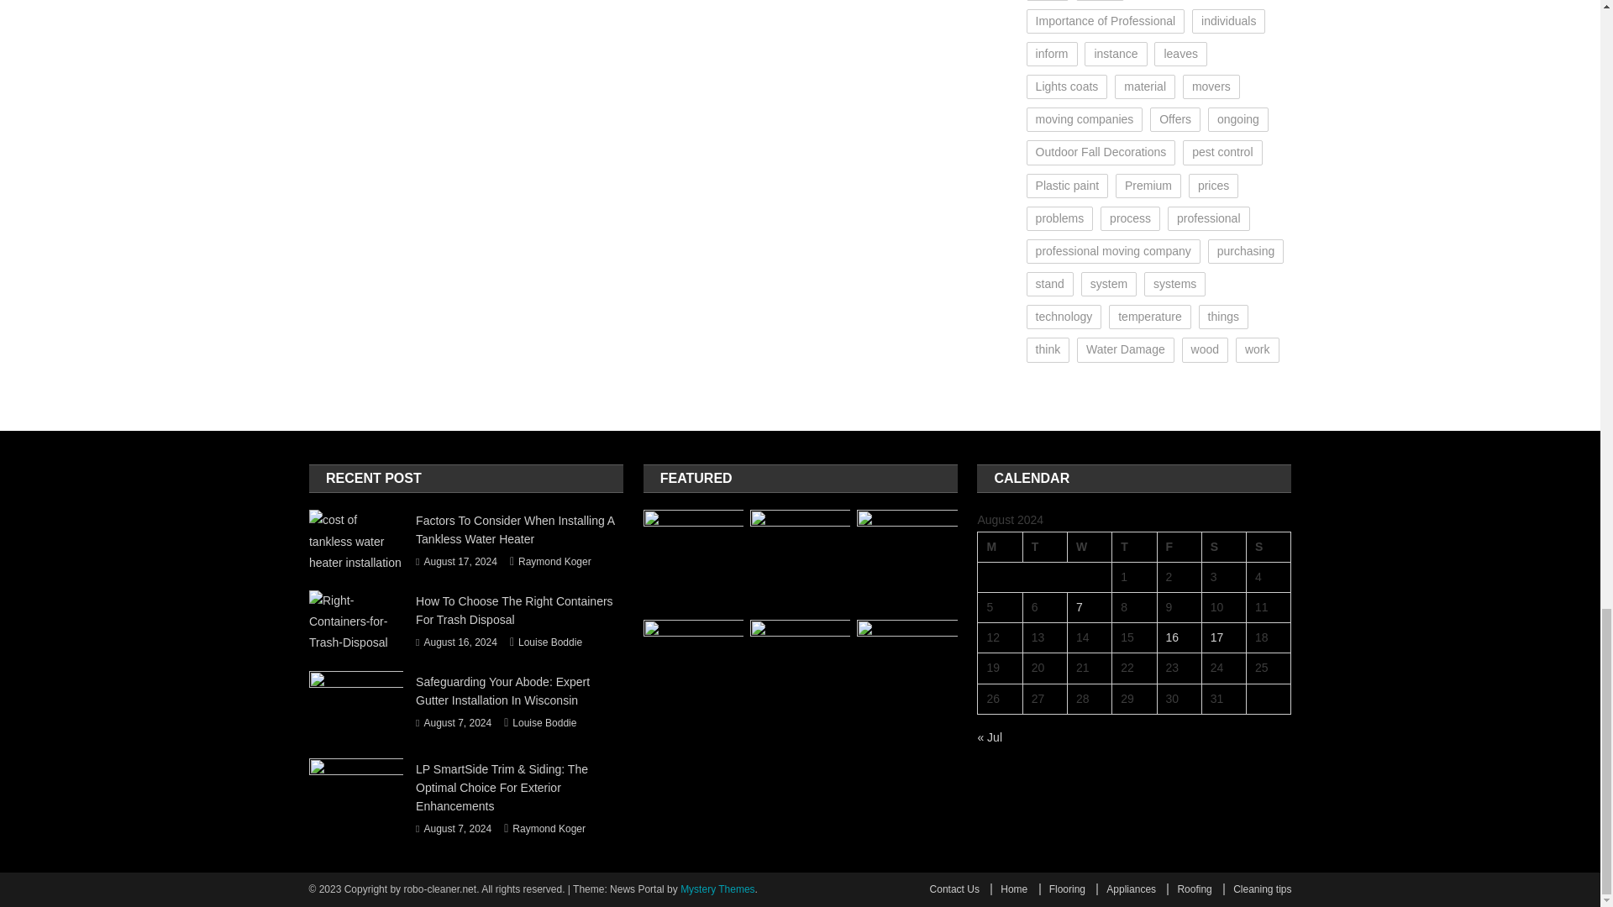  What do you see at coordinates (1179, 546) in the screenshot?
I see `Friday` at bounding box center [1179, 546].